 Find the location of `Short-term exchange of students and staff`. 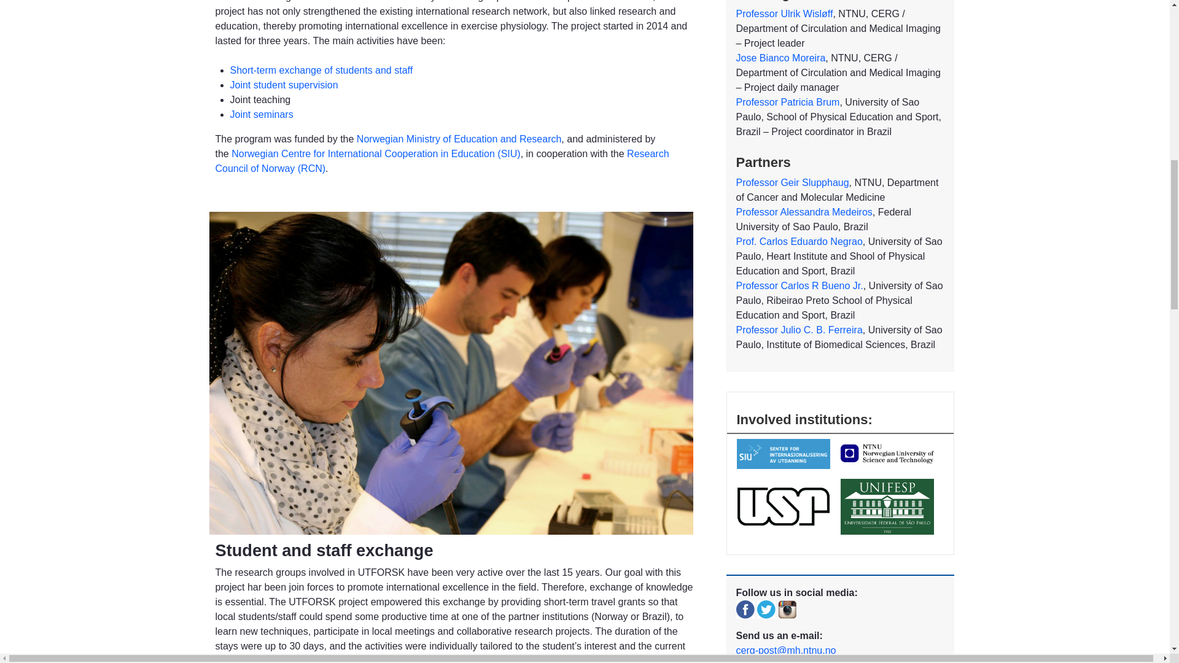

Short-term exchange of students and staff is located at coordinates (321, 70).